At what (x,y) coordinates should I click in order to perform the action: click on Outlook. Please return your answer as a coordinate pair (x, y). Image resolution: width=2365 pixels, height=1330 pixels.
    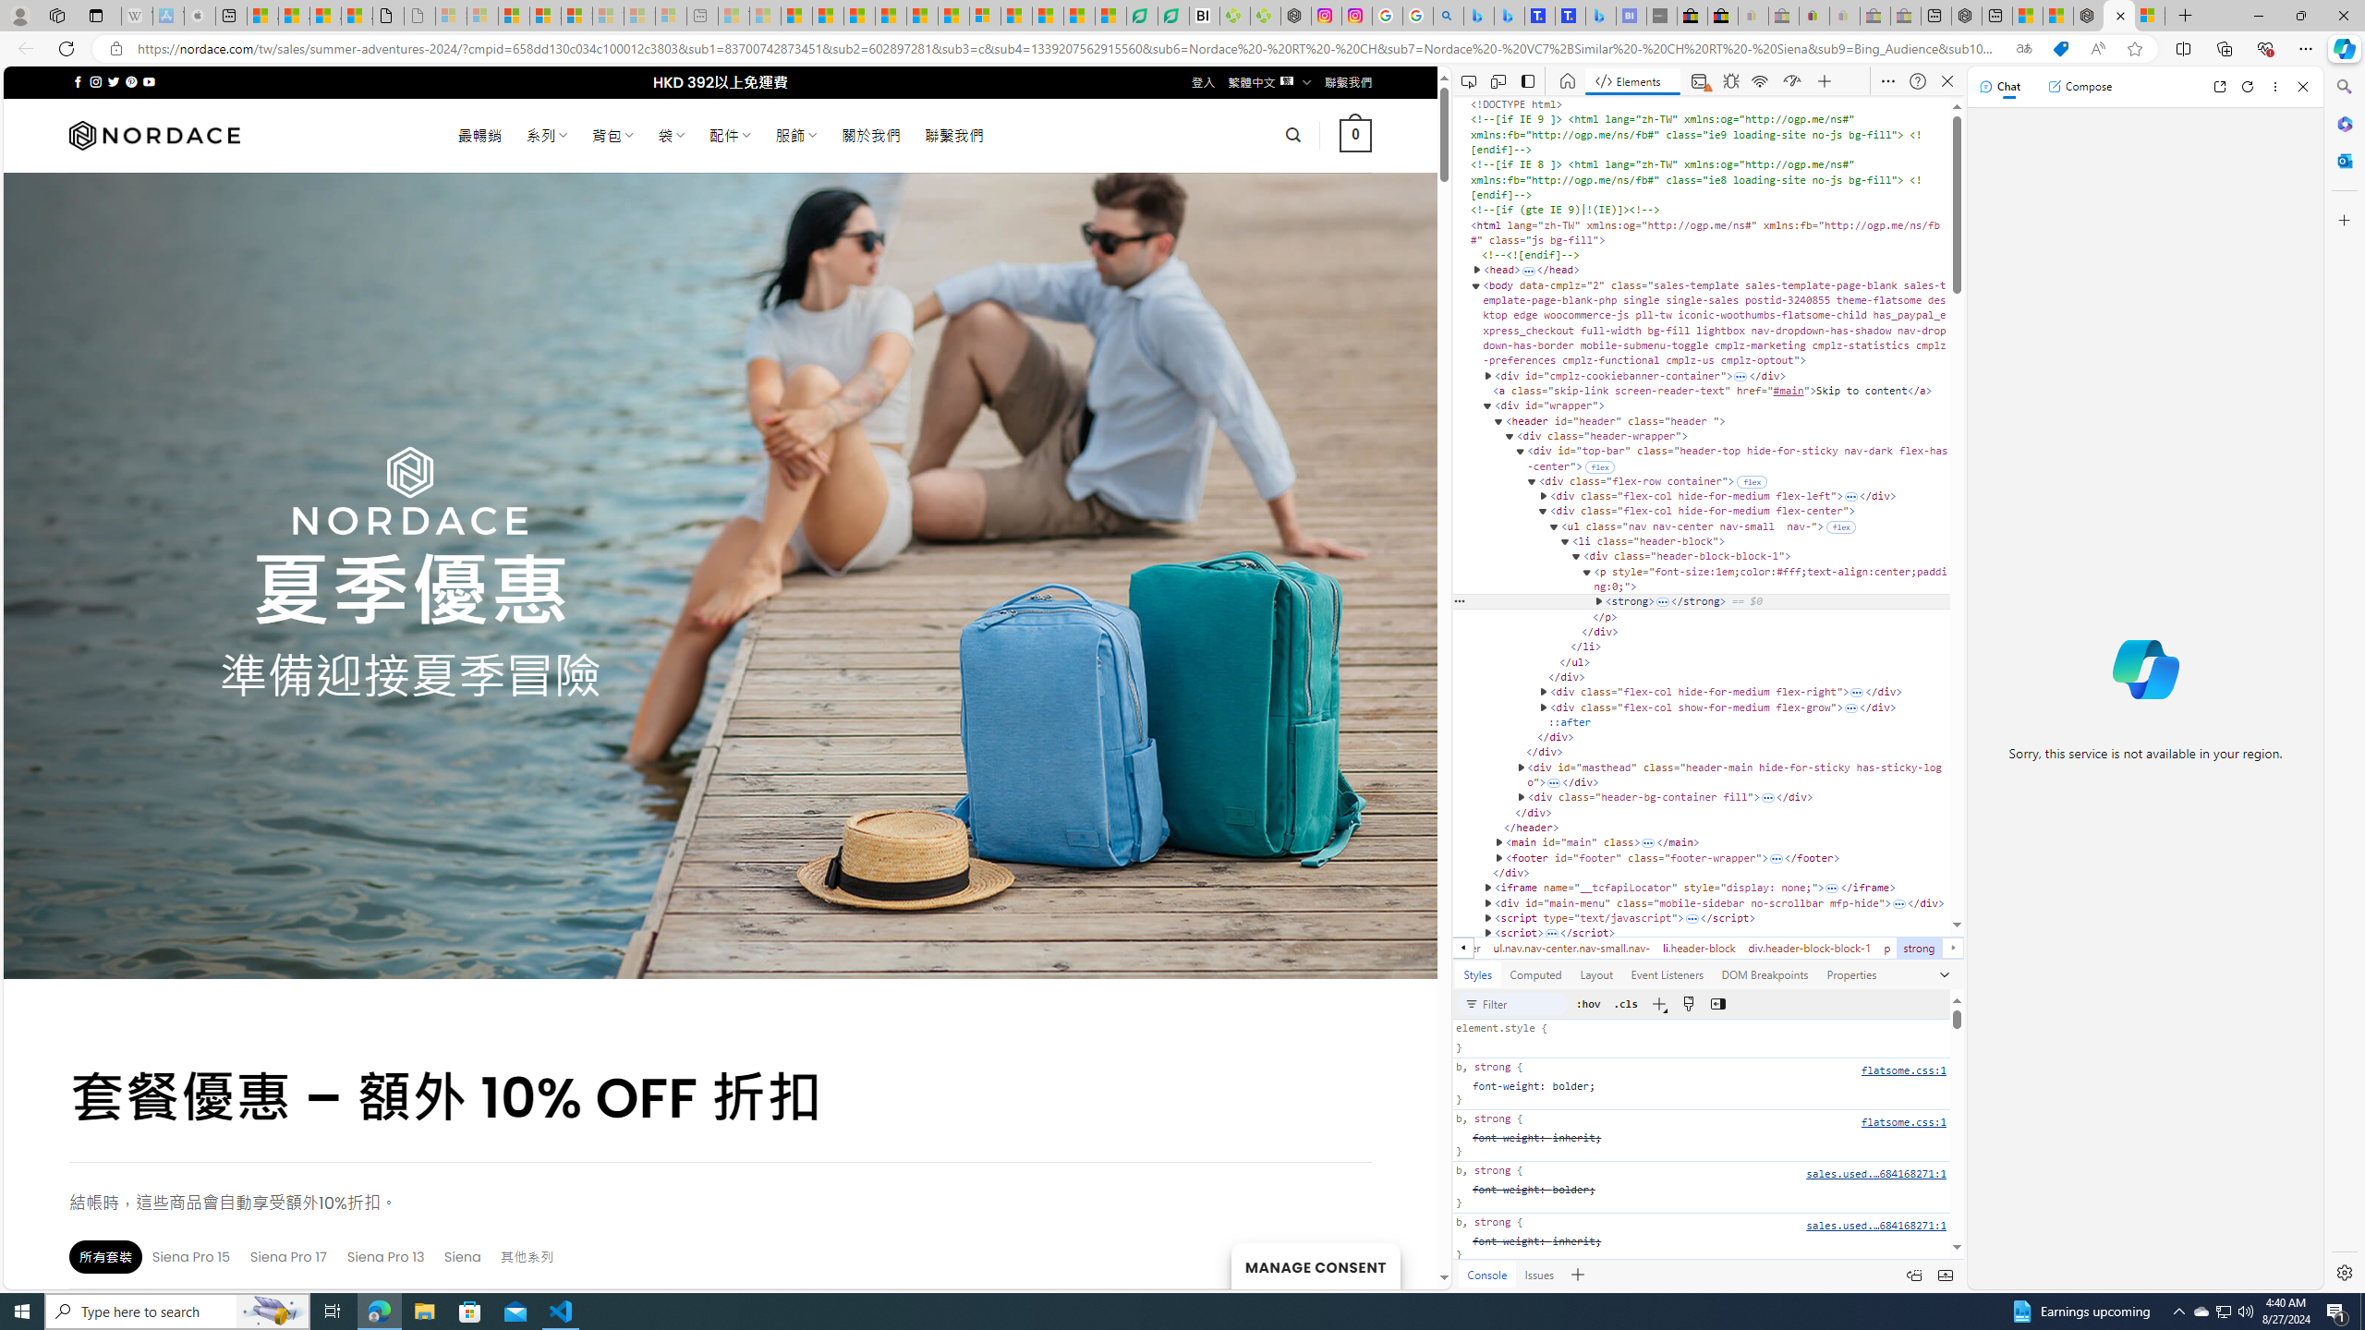
    Looking at the image, I should click on (2343, 160).